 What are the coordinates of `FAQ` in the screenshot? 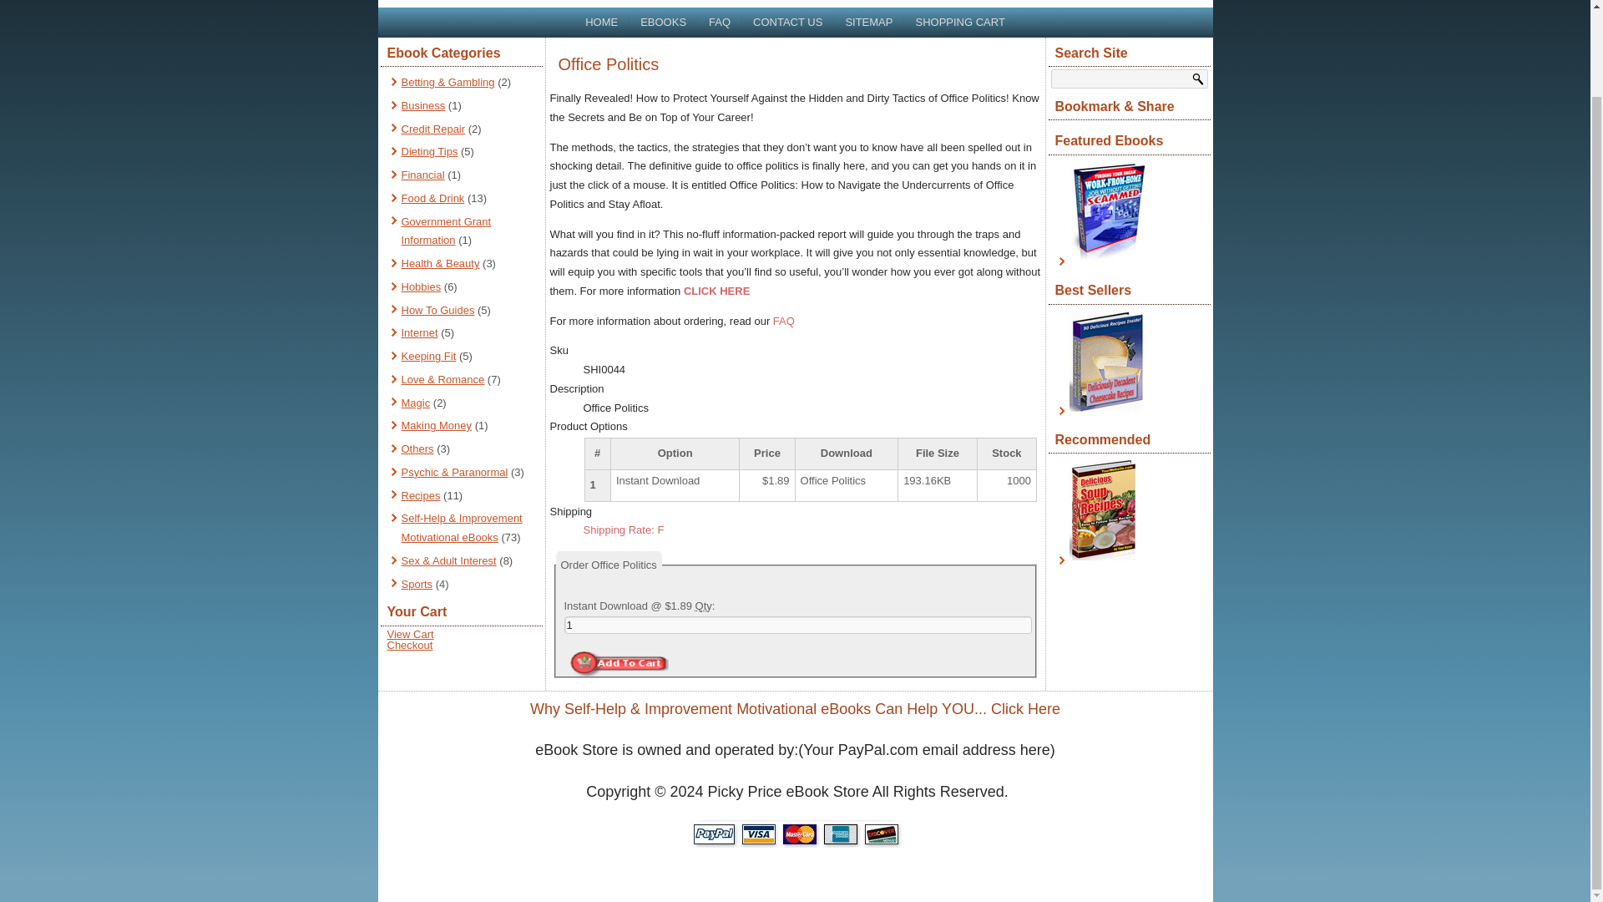 It's located at (720, 22).